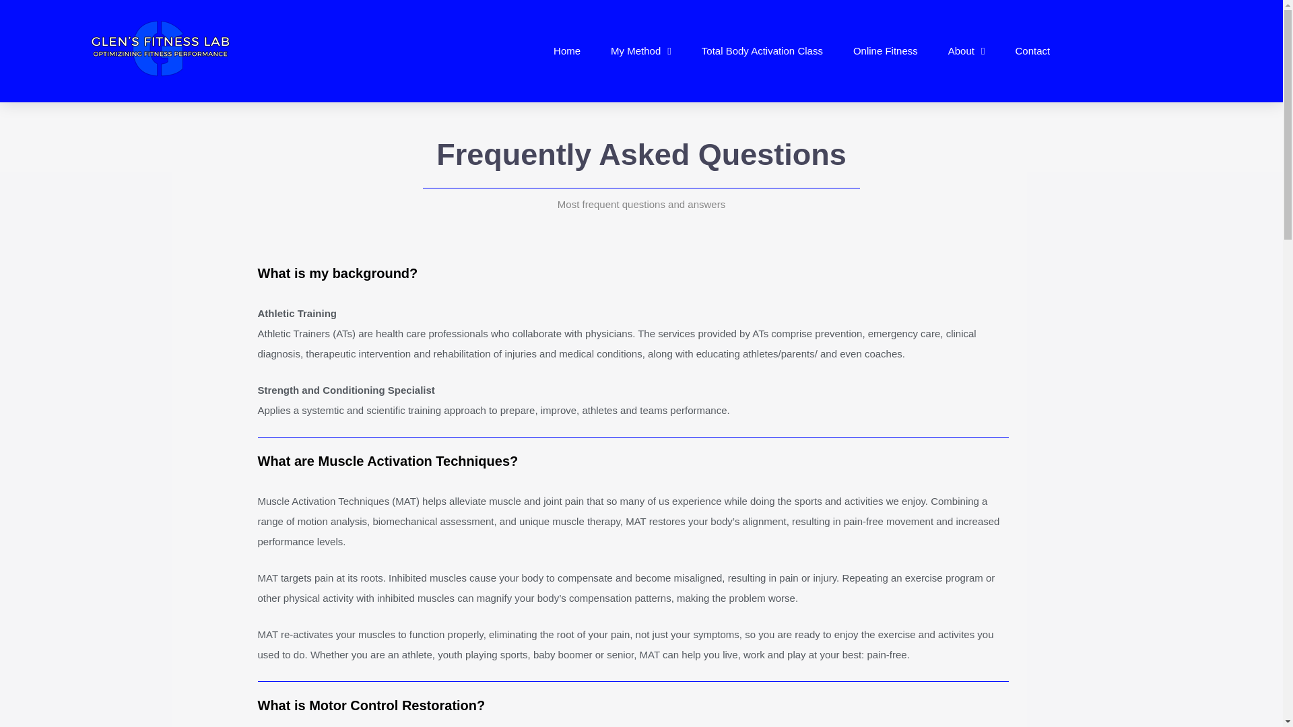  Describe the element at coordinates (762, 51) in the screenshot. I see `Total Body Activation Class` at that location.